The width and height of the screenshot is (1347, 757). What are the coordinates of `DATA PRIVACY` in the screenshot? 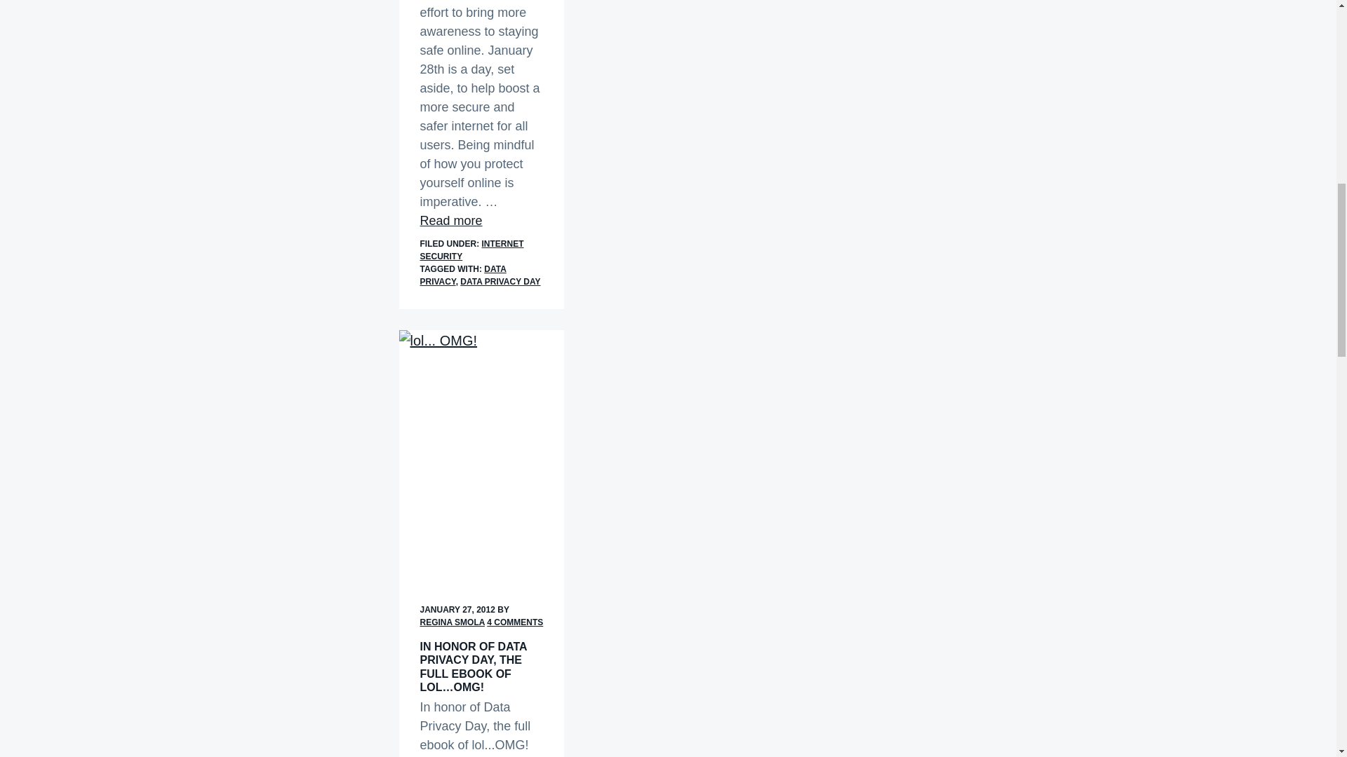 It's located at (462, 275).